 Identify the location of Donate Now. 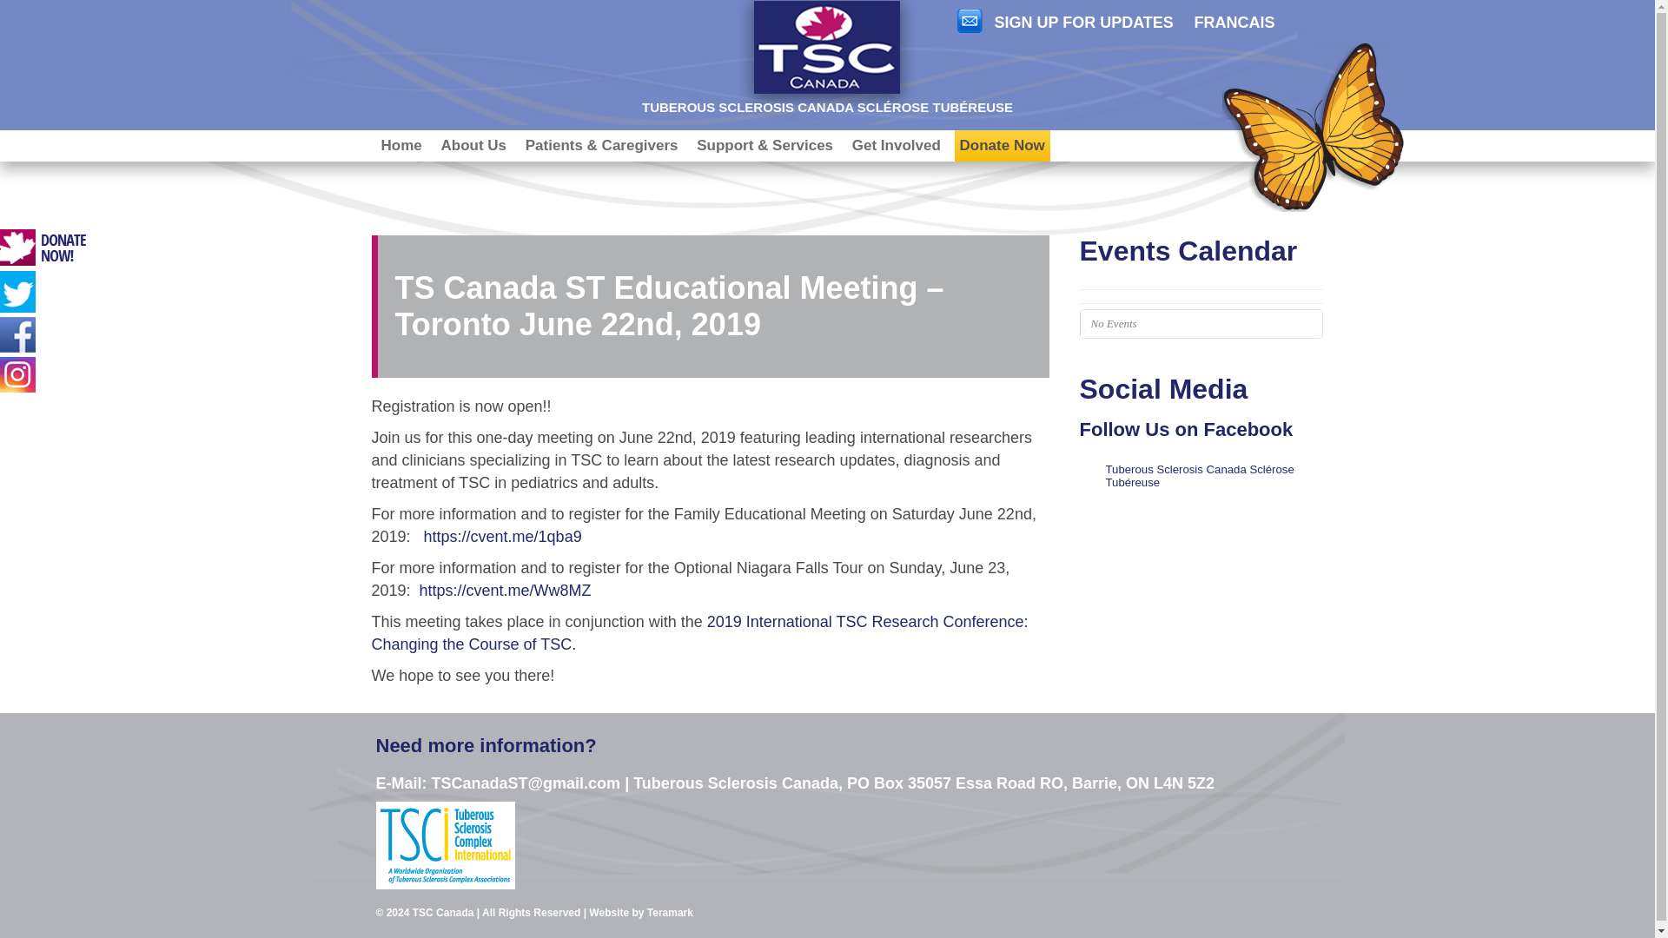
(1003, 146).